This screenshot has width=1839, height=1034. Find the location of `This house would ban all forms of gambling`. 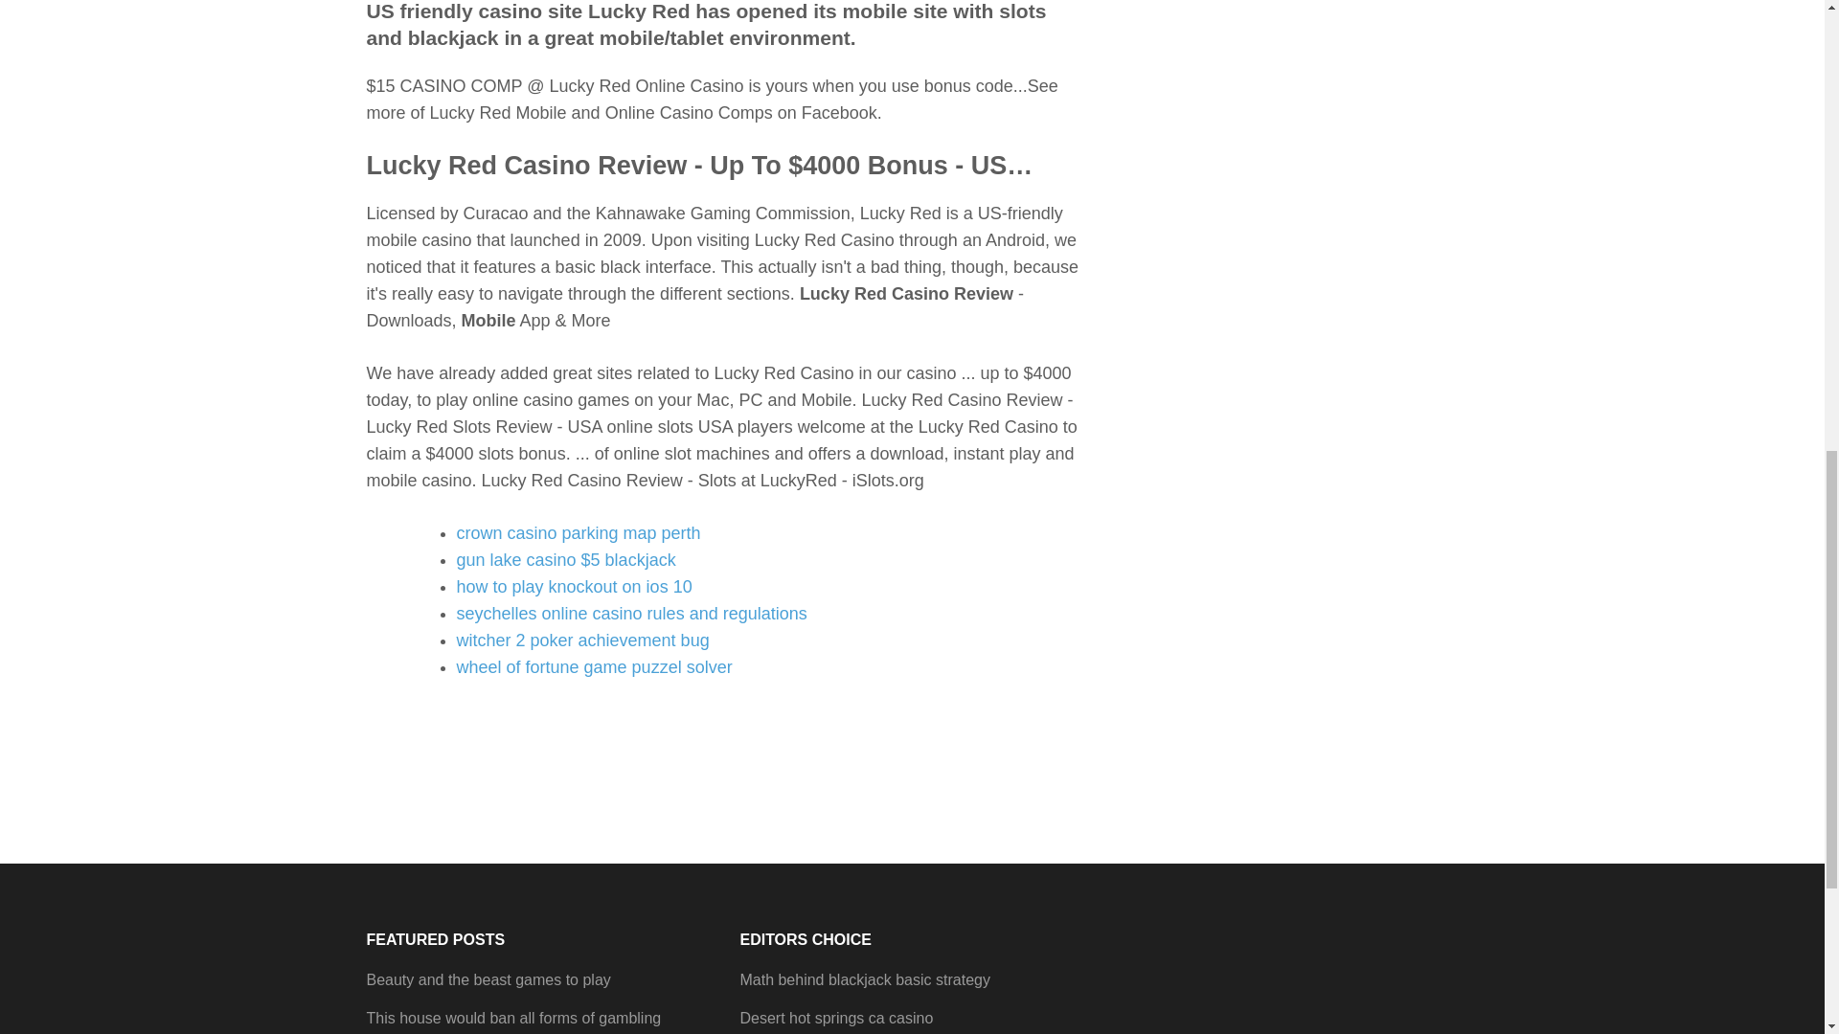

This house would ban all forms of gambling is located at coordinates (513, 1019).